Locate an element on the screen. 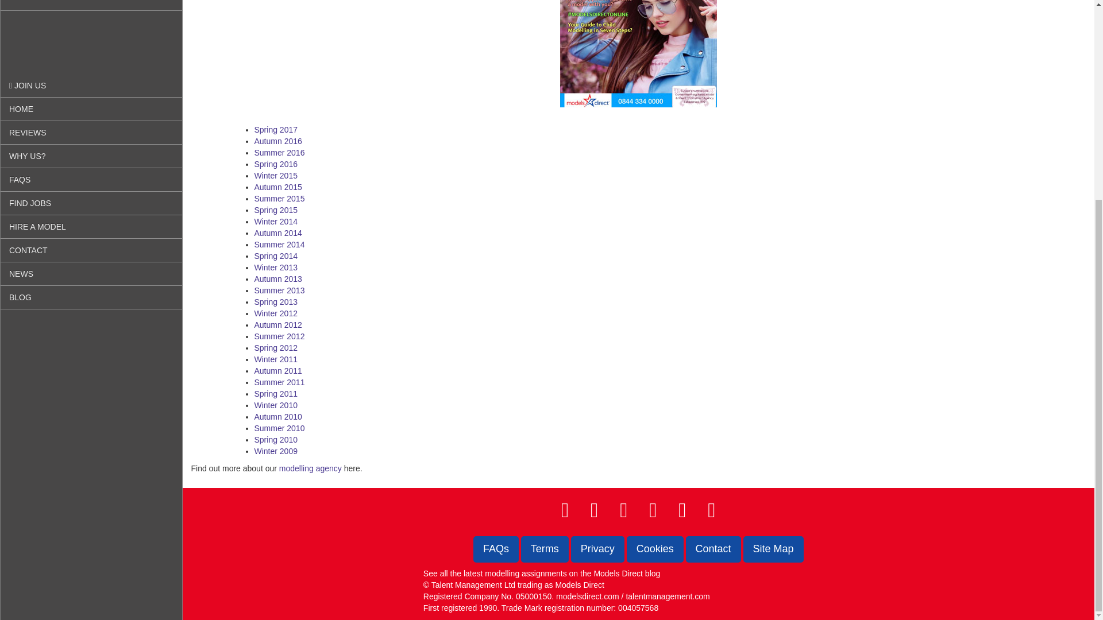 Image resolution: width=1103 pixels, height=620 pixels. Spring 2017 is located at coordinates (276, 130).